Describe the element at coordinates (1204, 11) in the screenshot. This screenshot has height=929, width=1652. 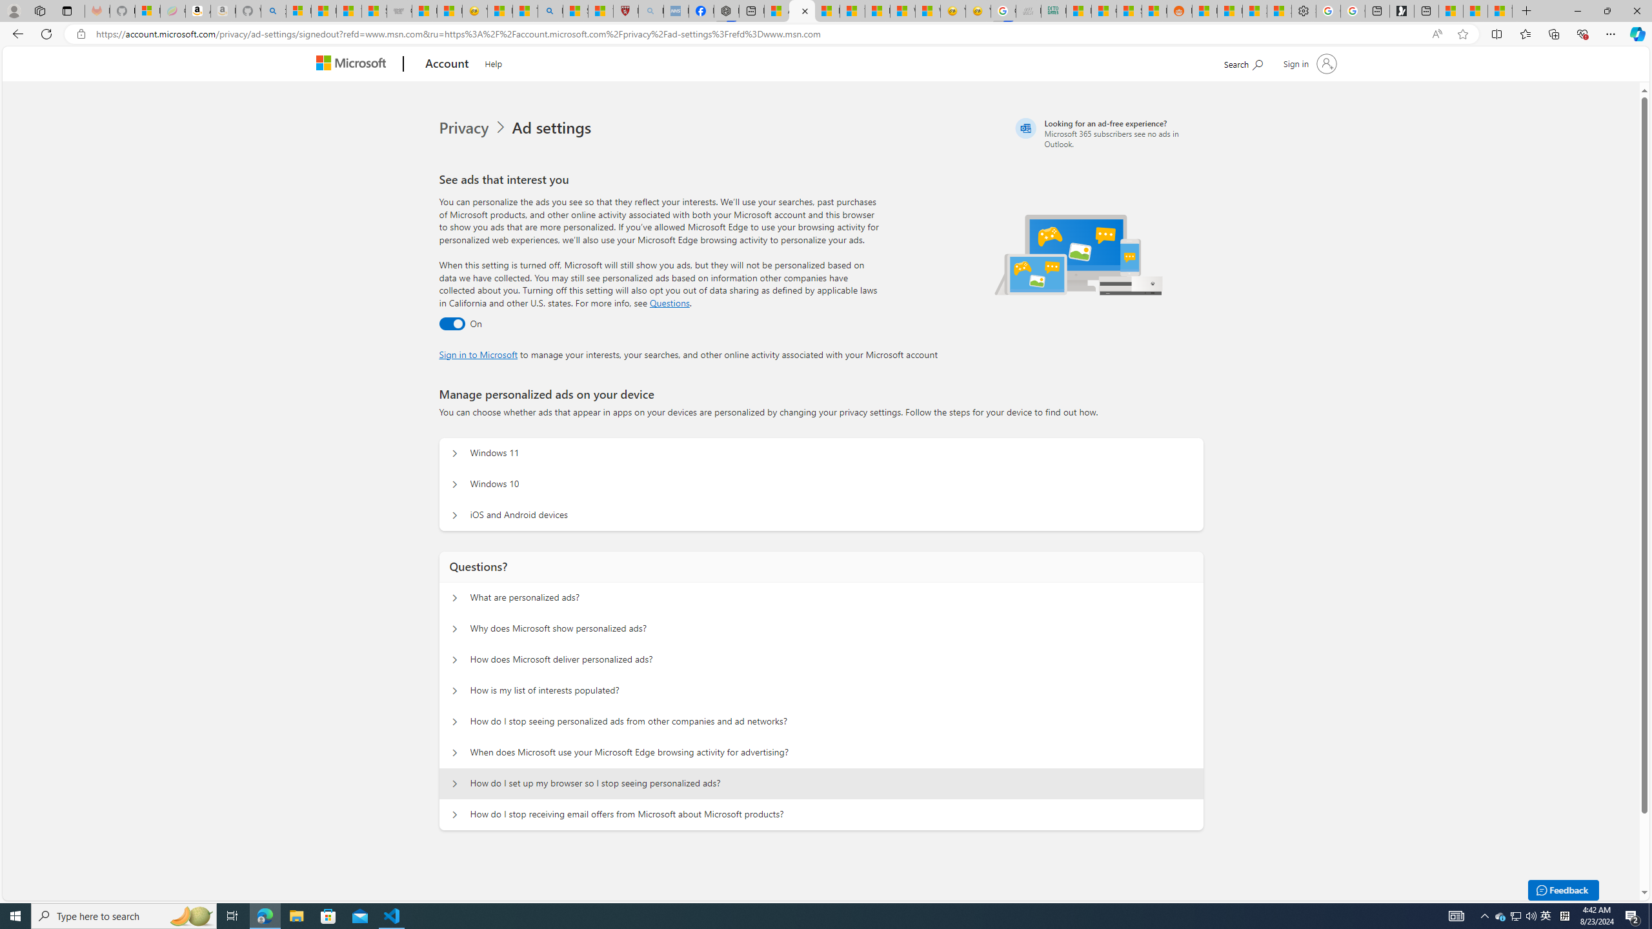
I see `R******* | Trusted Community Engagement and Contributions` at that location.